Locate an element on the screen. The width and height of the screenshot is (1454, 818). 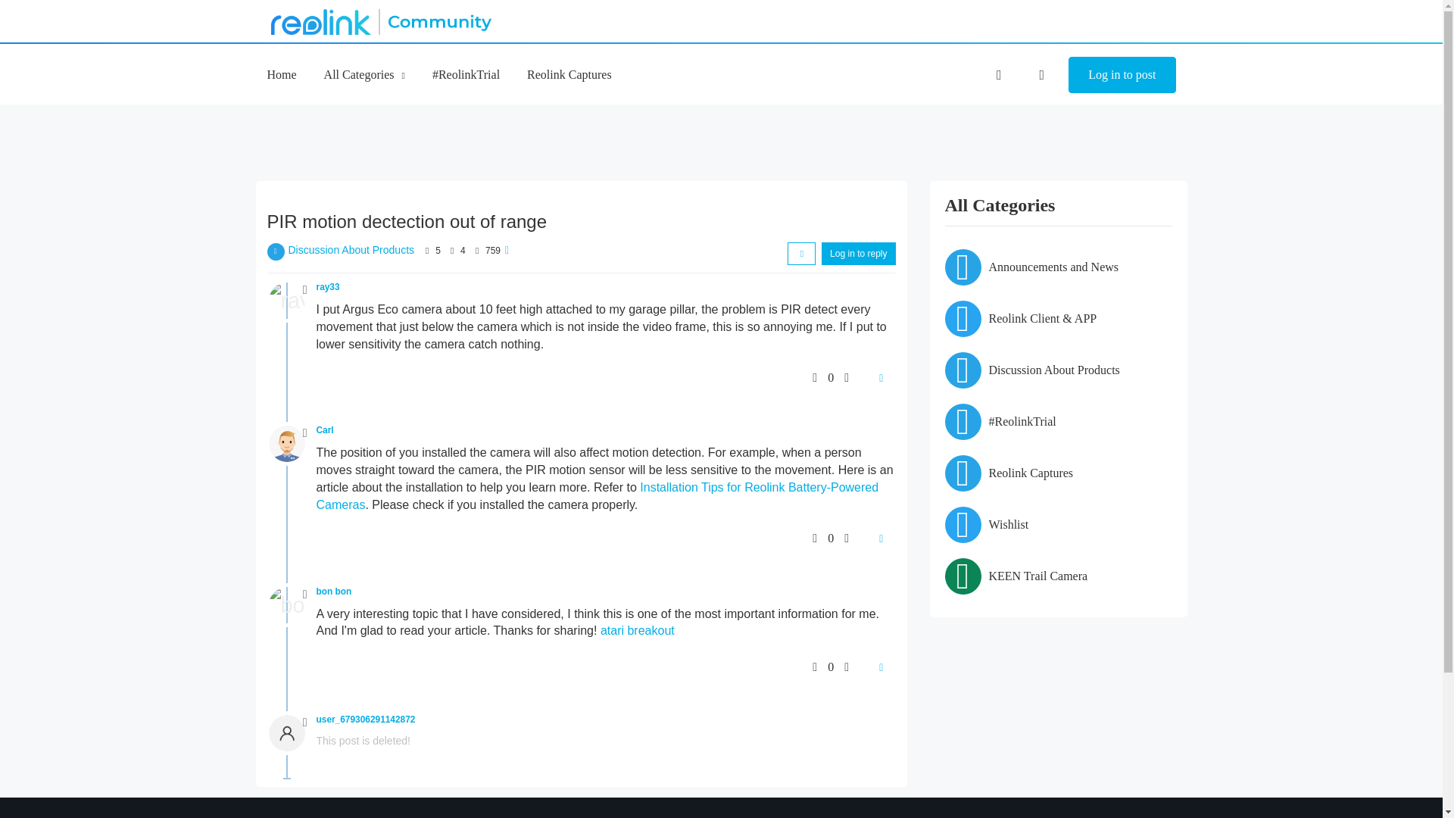
Sort by is located at coordinates (801, 253).